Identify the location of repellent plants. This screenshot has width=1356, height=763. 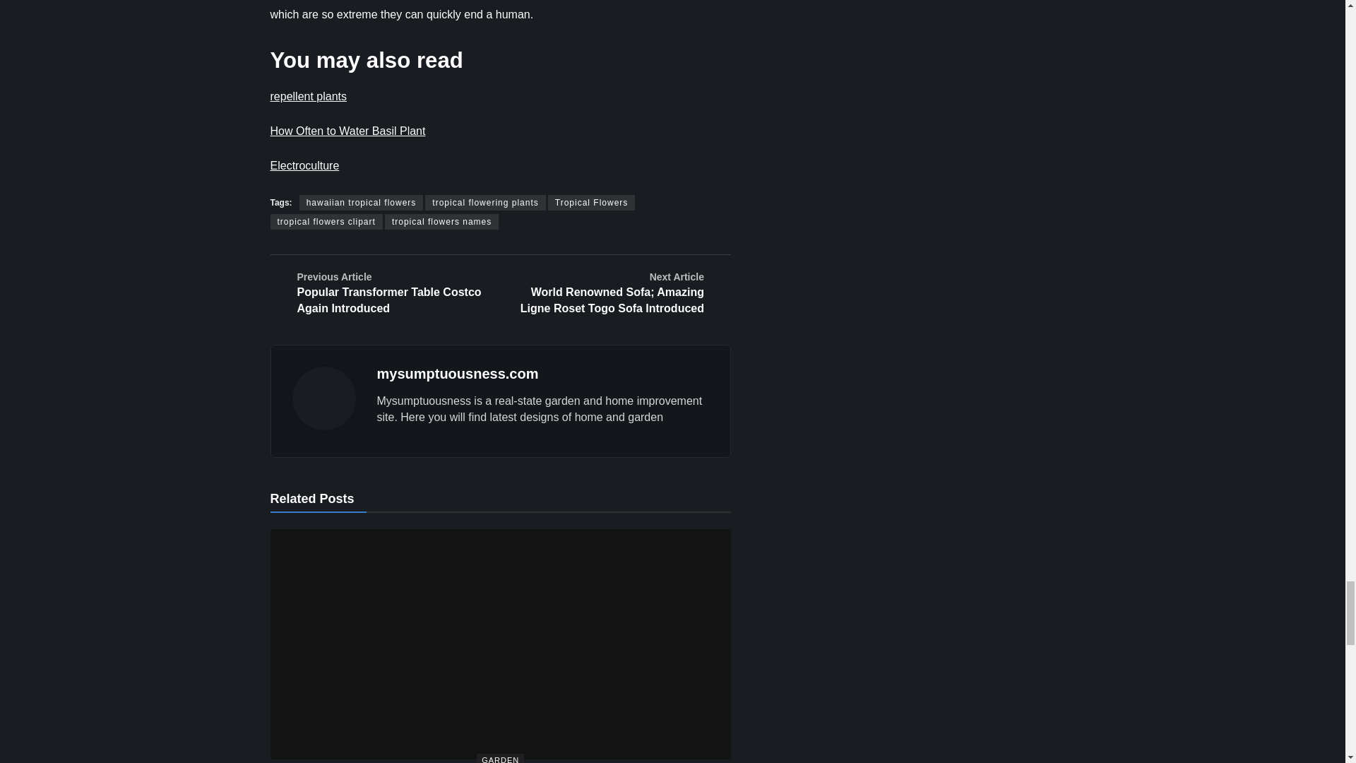
(308, 96).